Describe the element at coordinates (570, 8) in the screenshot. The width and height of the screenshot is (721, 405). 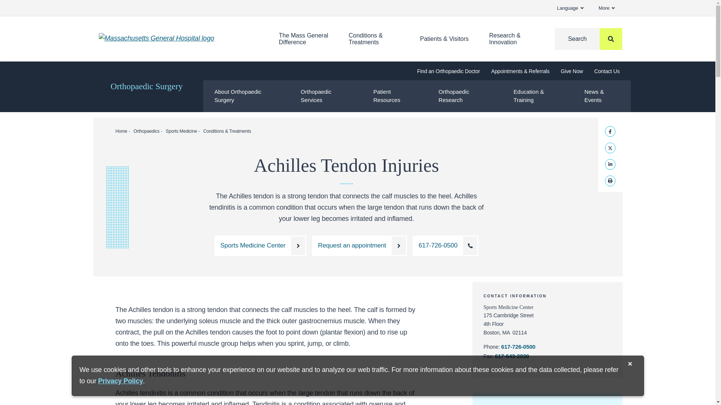
I see `Language` at that location.